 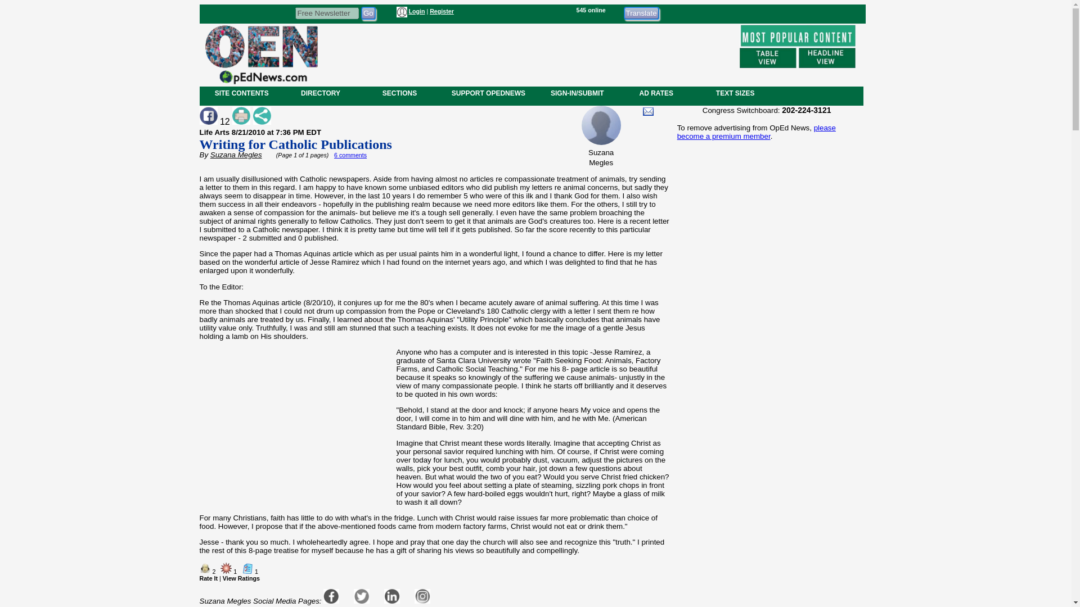 What do you see at coordinates (226, 568) in the screenshot?
I see `Must Read` at bounding box center [226, 568].